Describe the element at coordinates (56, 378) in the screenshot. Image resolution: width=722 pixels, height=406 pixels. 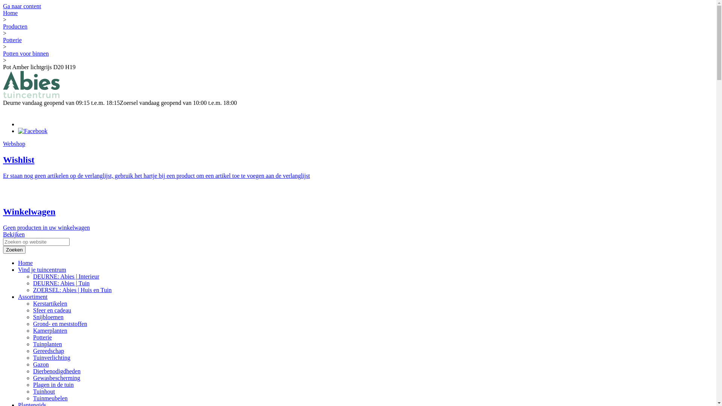
I see `Gewasbescherming` at that location.